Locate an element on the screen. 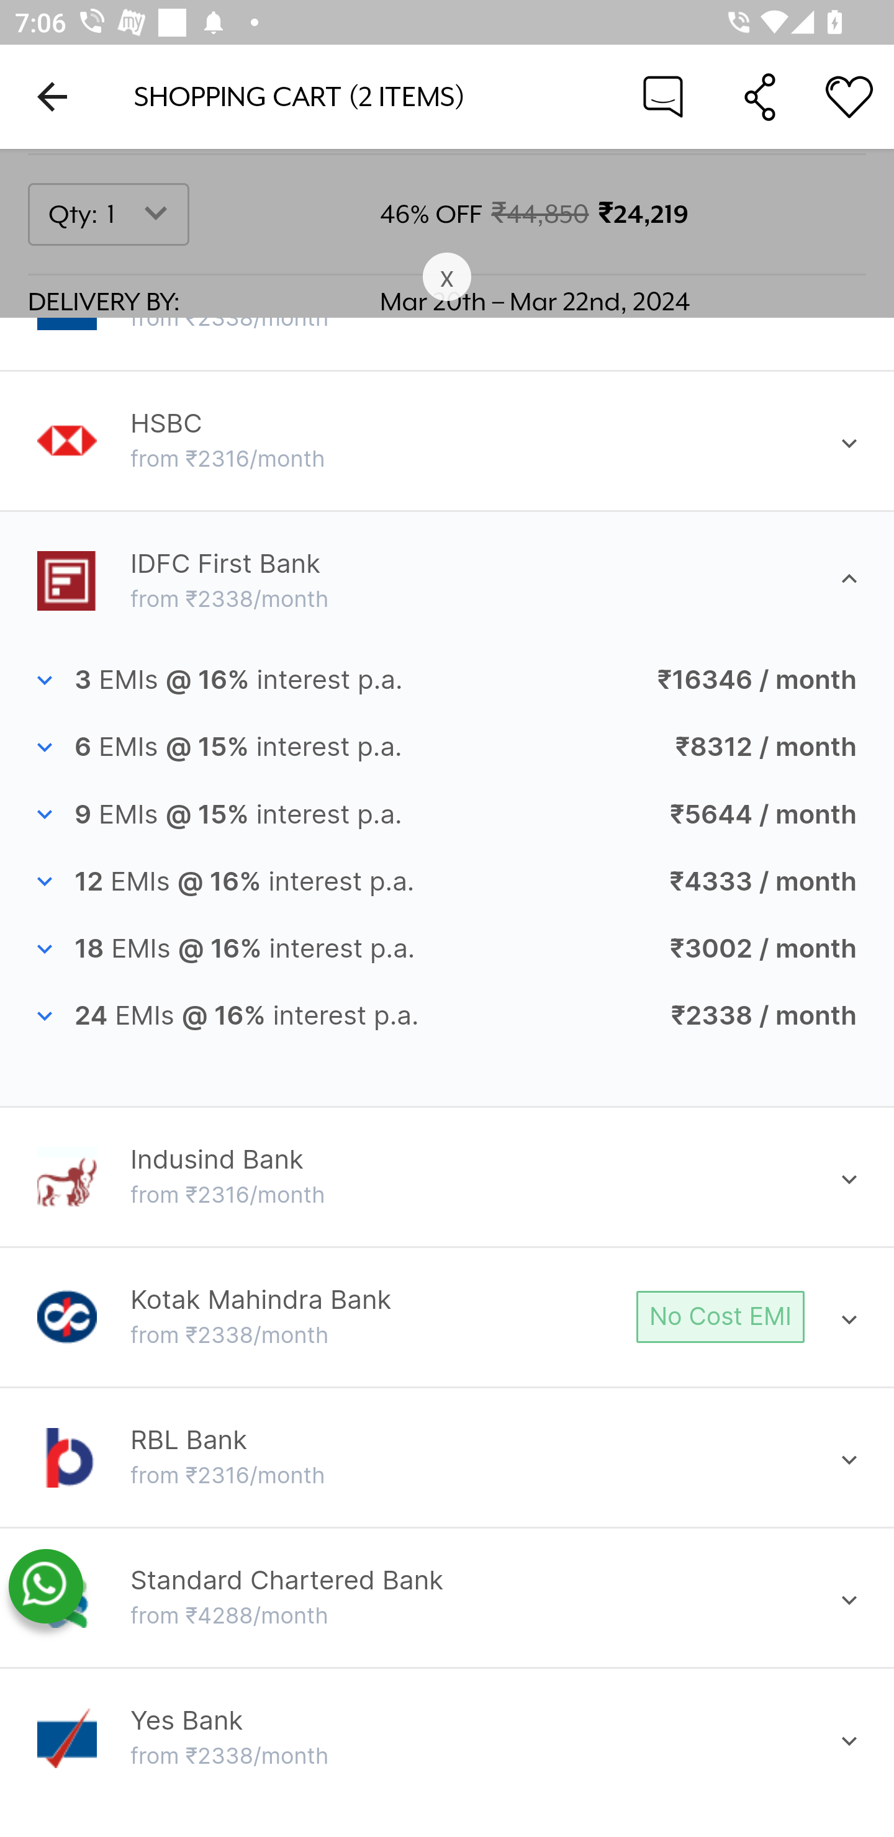 Image resolution: width=894 pixels, height=1837 pixels. whatsapp is located at coordinates (45, 1587).